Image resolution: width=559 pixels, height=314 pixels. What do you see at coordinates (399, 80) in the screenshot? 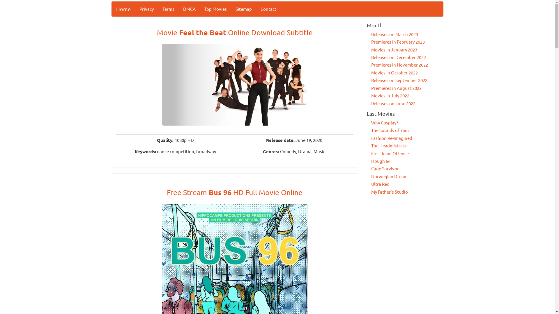
I see `Releases on September 2022` at bounding box center [399, 80].